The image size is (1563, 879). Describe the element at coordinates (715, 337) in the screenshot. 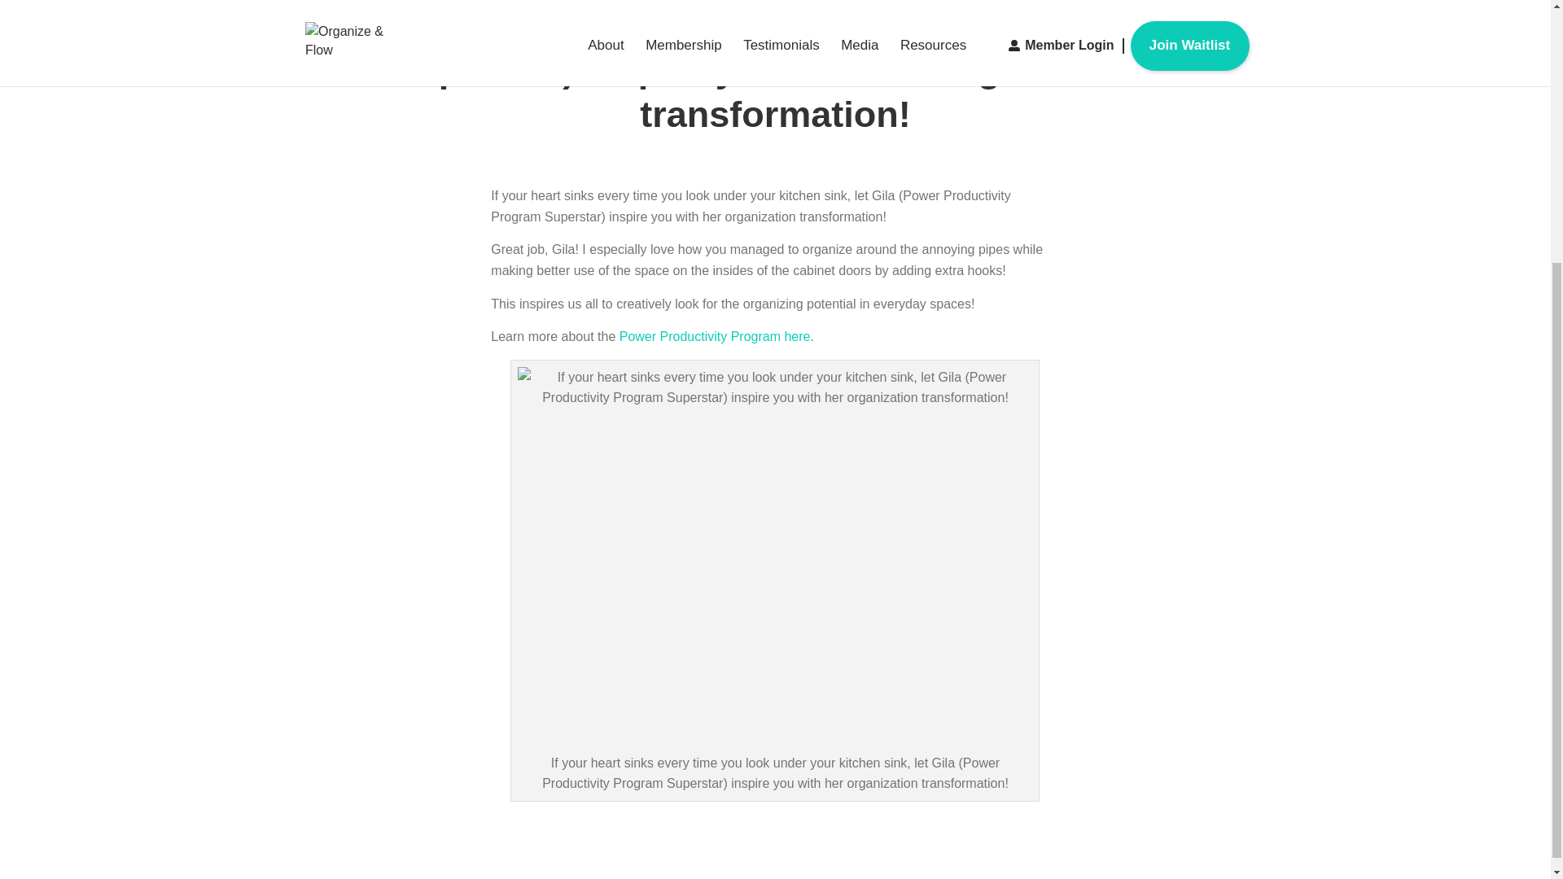

I see `Power Productivity Program here` at that location.